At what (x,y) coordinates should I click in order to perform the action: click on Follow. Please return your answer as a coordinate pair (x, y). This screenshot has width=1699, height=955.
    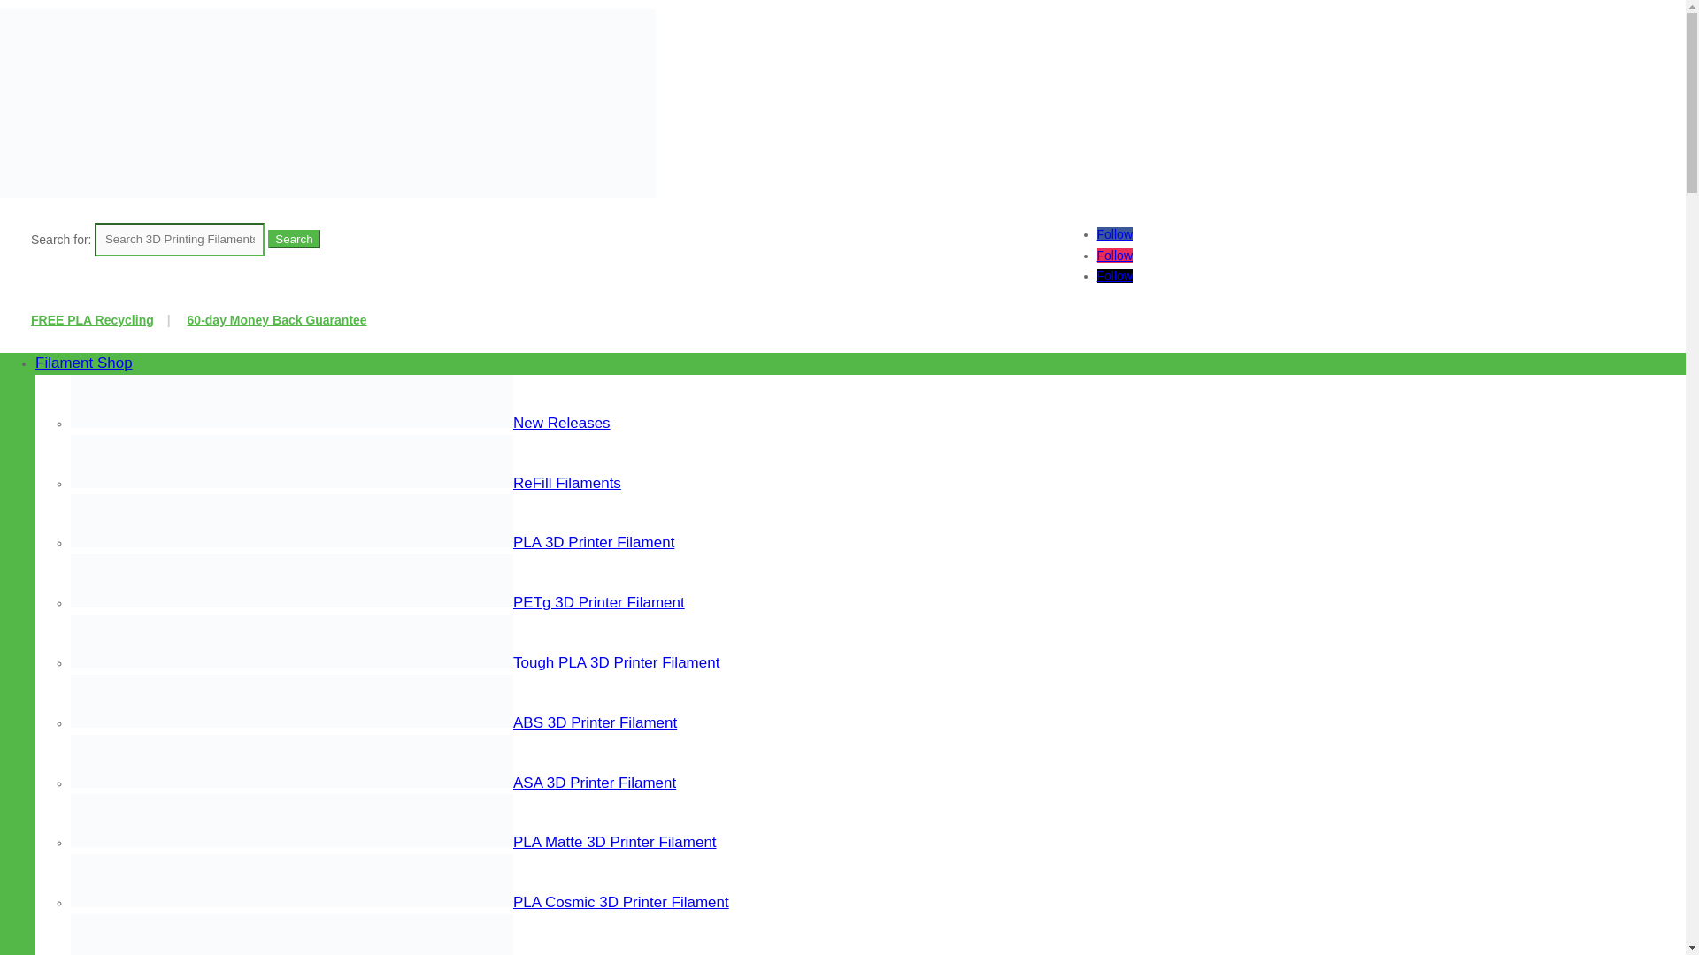
    Looking at the image, I should click on (1115, 234).